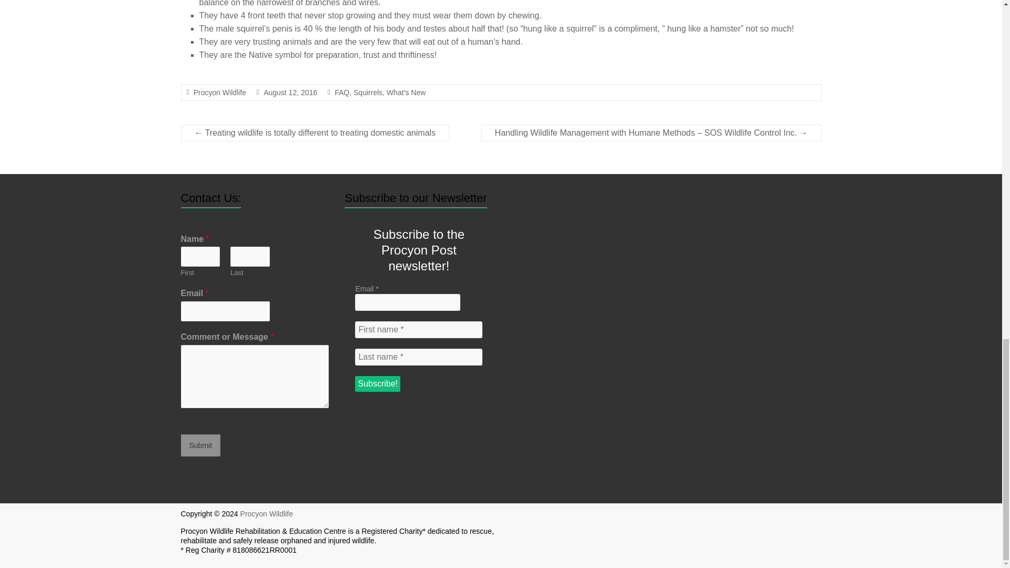 The width and height of the screenshot is (1010, 568). Describe the element at coordinates (290, 93) in the screenshot. I see `4:39 pm` at that location.